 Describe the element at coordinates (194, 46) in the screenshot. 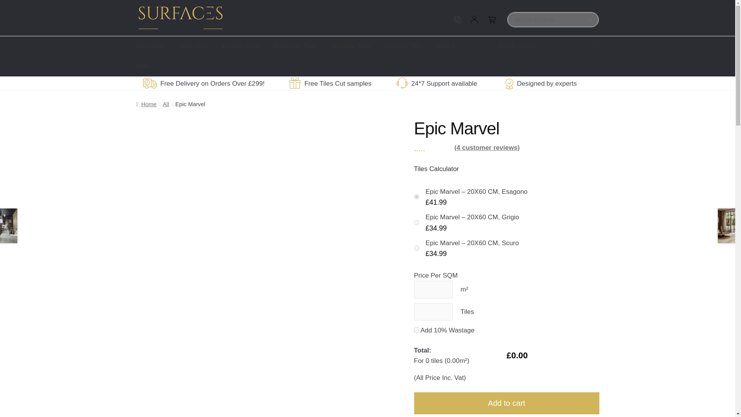

I see `Wall Tiles` at that location.